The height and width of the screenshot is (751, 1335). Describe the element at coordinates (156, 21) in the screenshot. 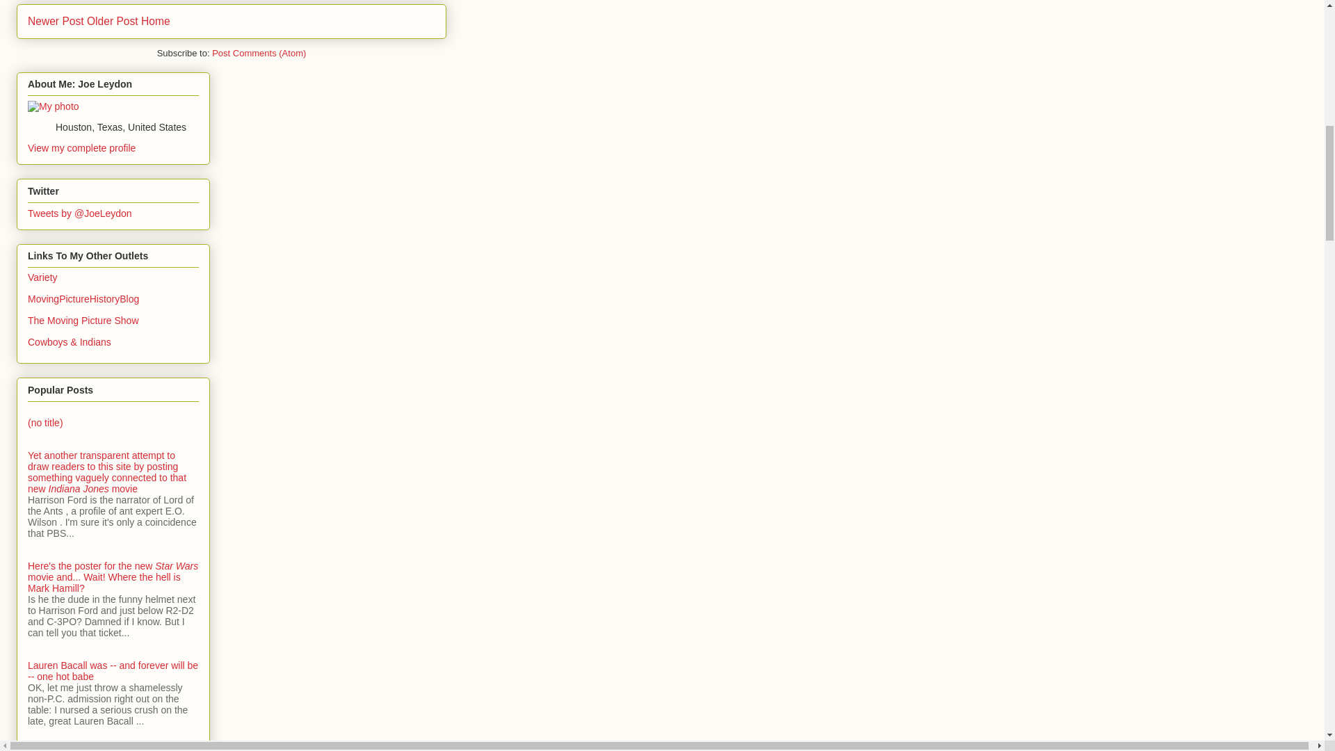

I see `Home` at that location.